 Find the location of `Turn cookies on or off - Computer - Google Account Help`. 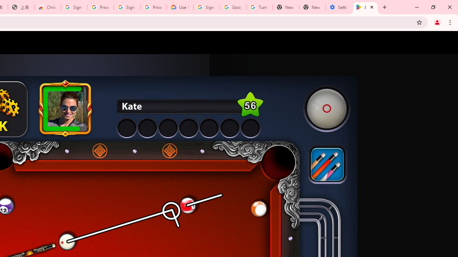

Turn cookies on or off - Computer - Google Account Help is located at coordinates (259, 7).